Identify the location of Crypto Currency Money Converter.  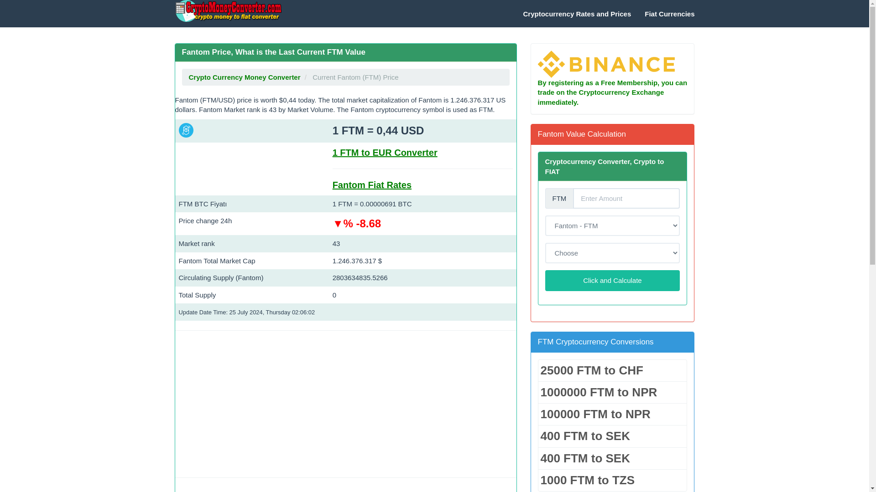
(228, 11).